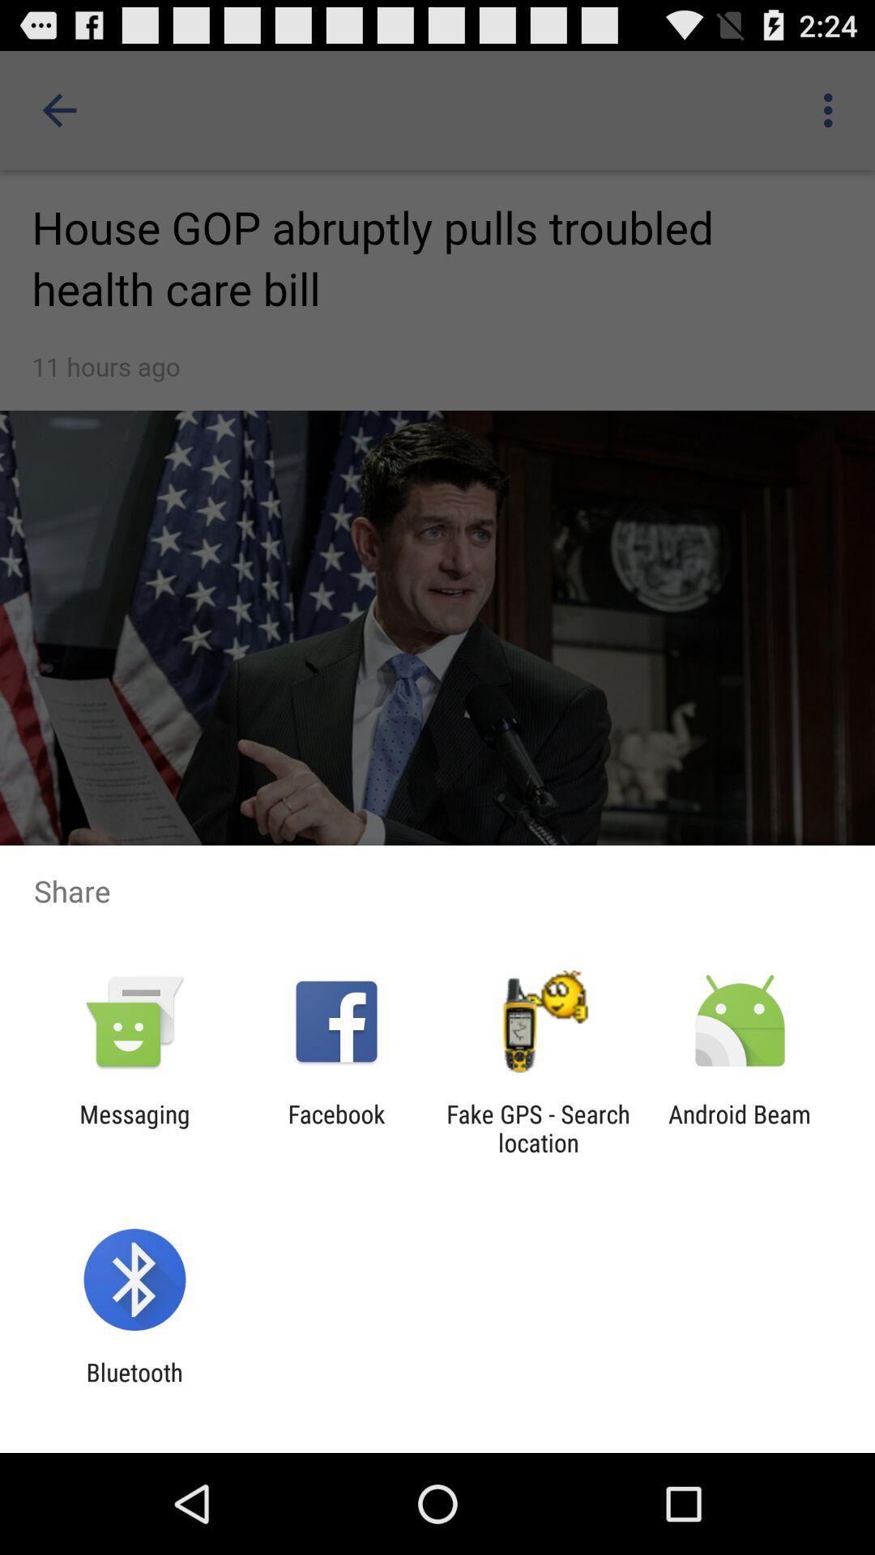 The width and height of the screenshot is (875, 1555). What do you see at coordinates (740, 1128) in the screenshot?
I see `tap android beam item` at bounding box center [740, 1128].